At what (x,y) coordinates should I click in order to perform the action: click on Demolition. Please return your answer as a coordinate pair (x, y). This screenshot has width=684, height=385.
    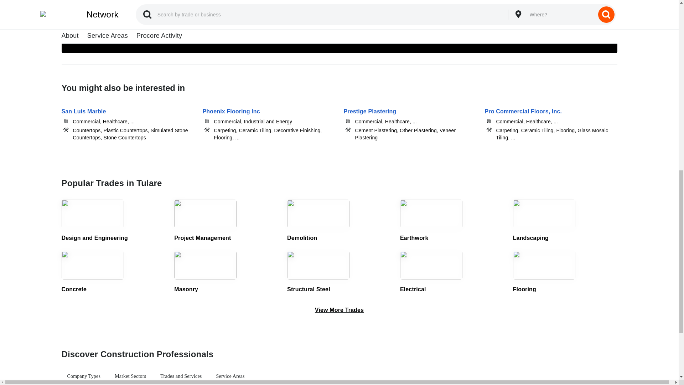
    Looking at the image, I should click on (339, 221).